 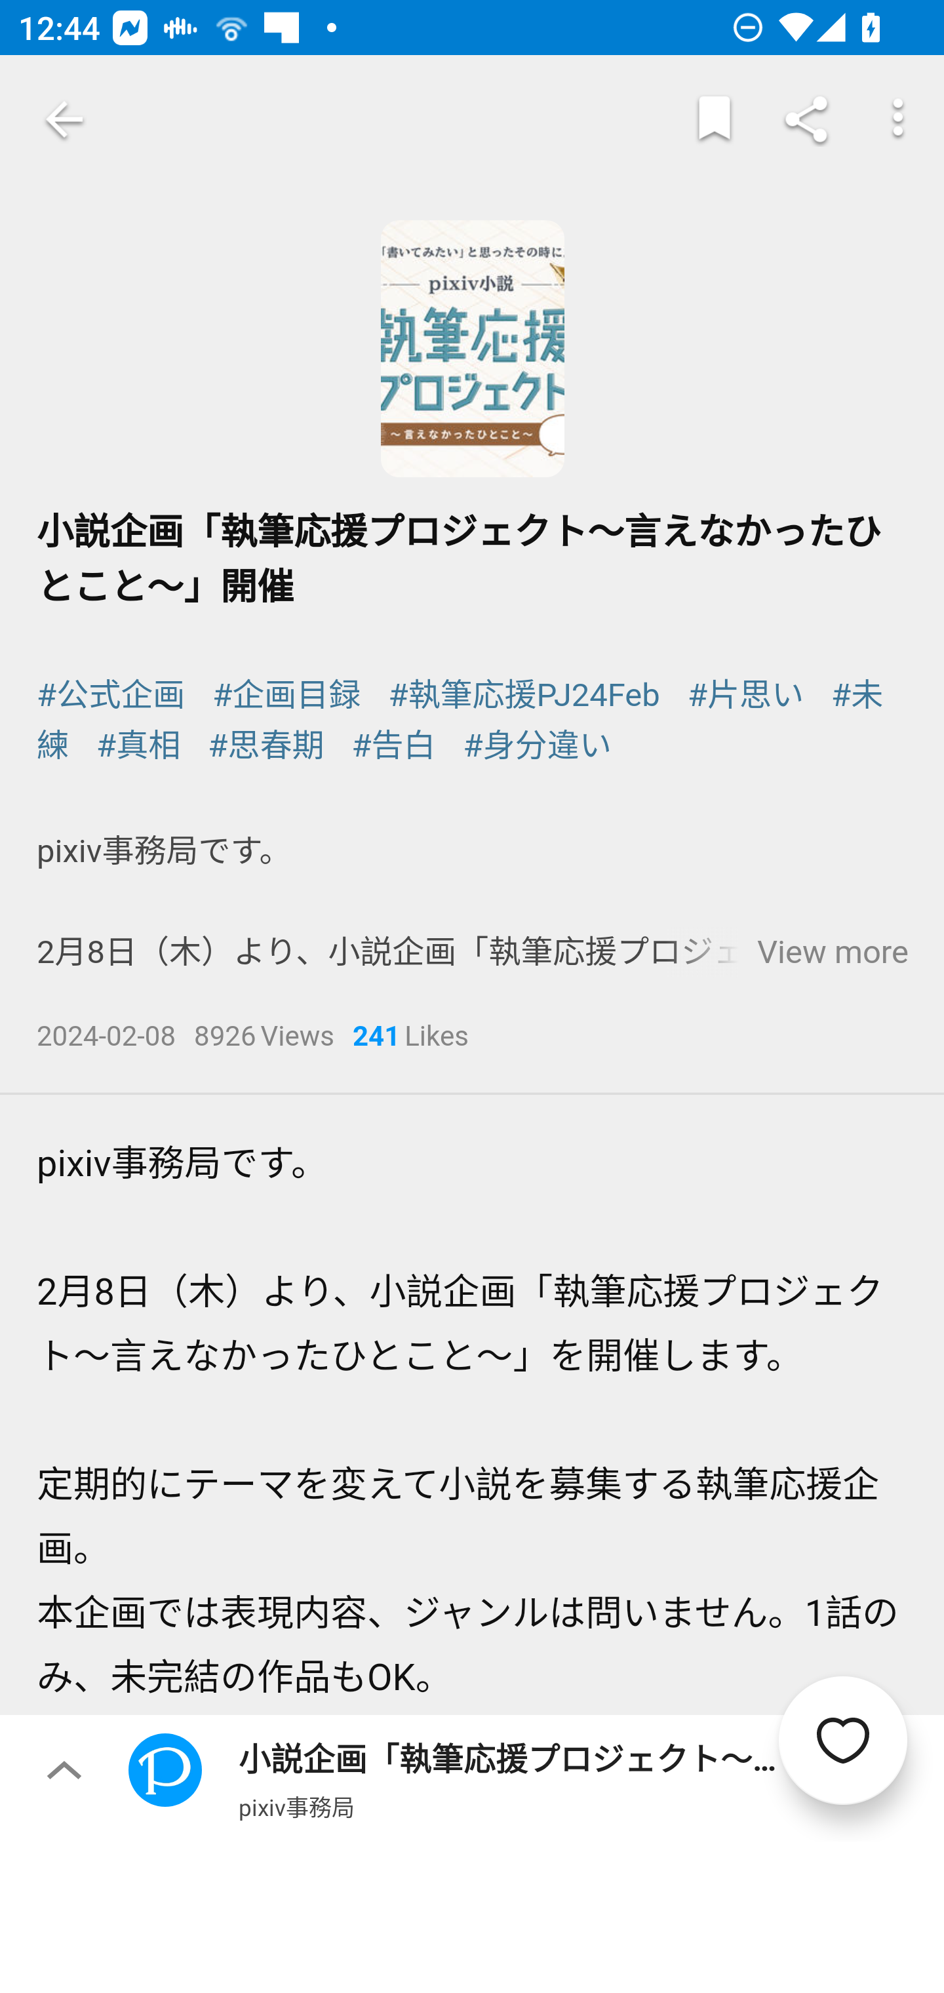 What do you see at coordinates (296, 1806) in the screenshot?
I see `pixiv事務局` at bounding box center [296, 1806].